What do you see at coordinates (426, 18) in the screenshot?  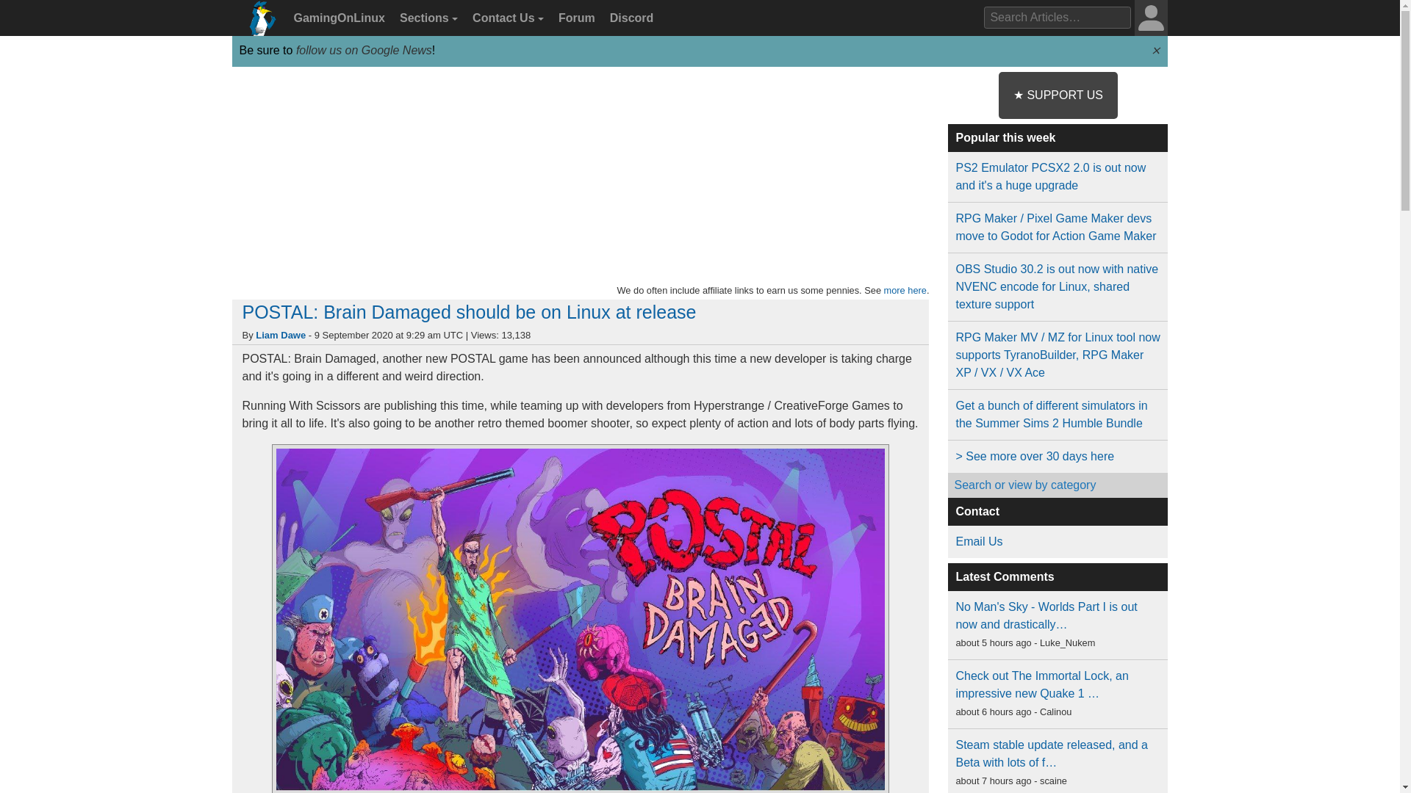 I see `Sections` at bounding box center [426, 18].